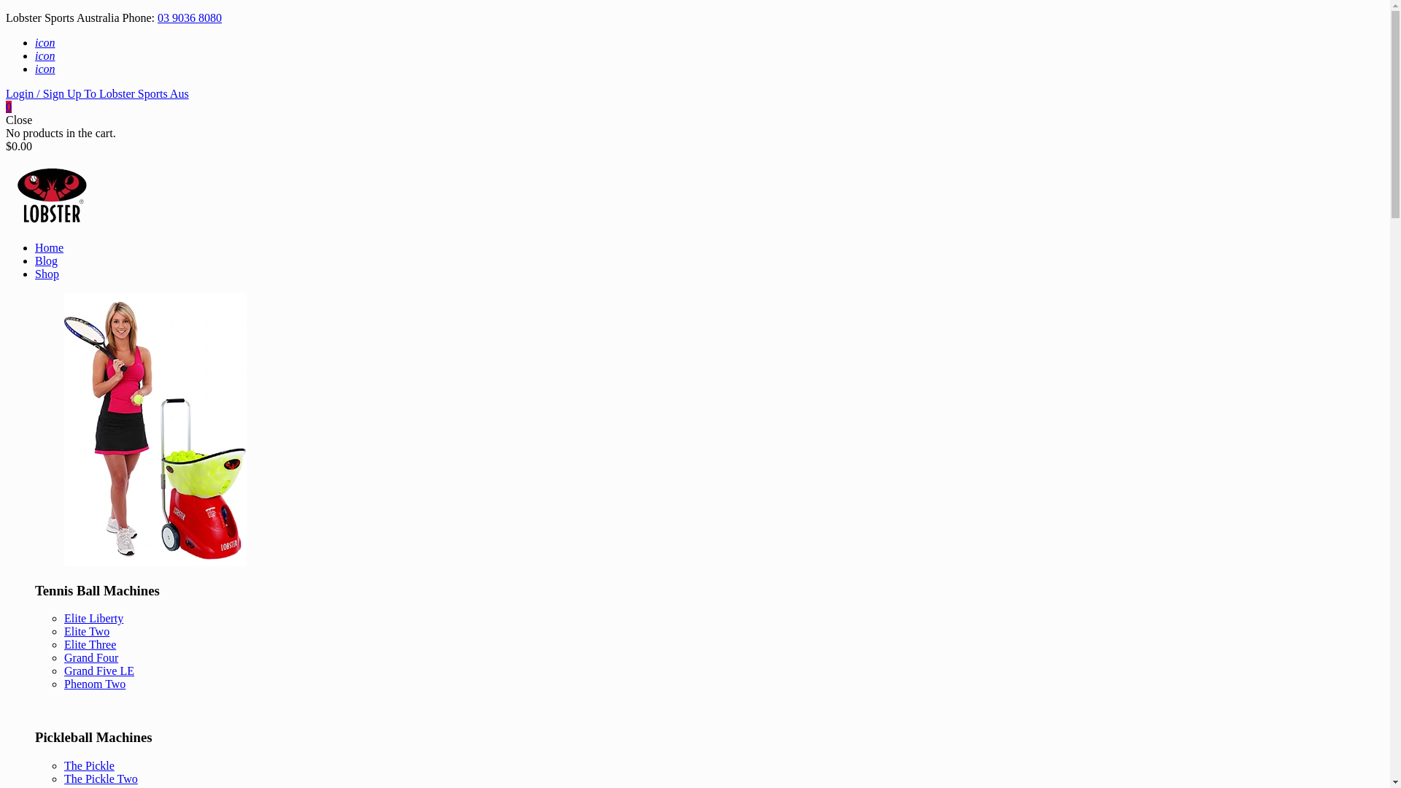 The width and height of the screenshot is (1401, 788). I want to click on Elite Liberty, so click(93, 619).